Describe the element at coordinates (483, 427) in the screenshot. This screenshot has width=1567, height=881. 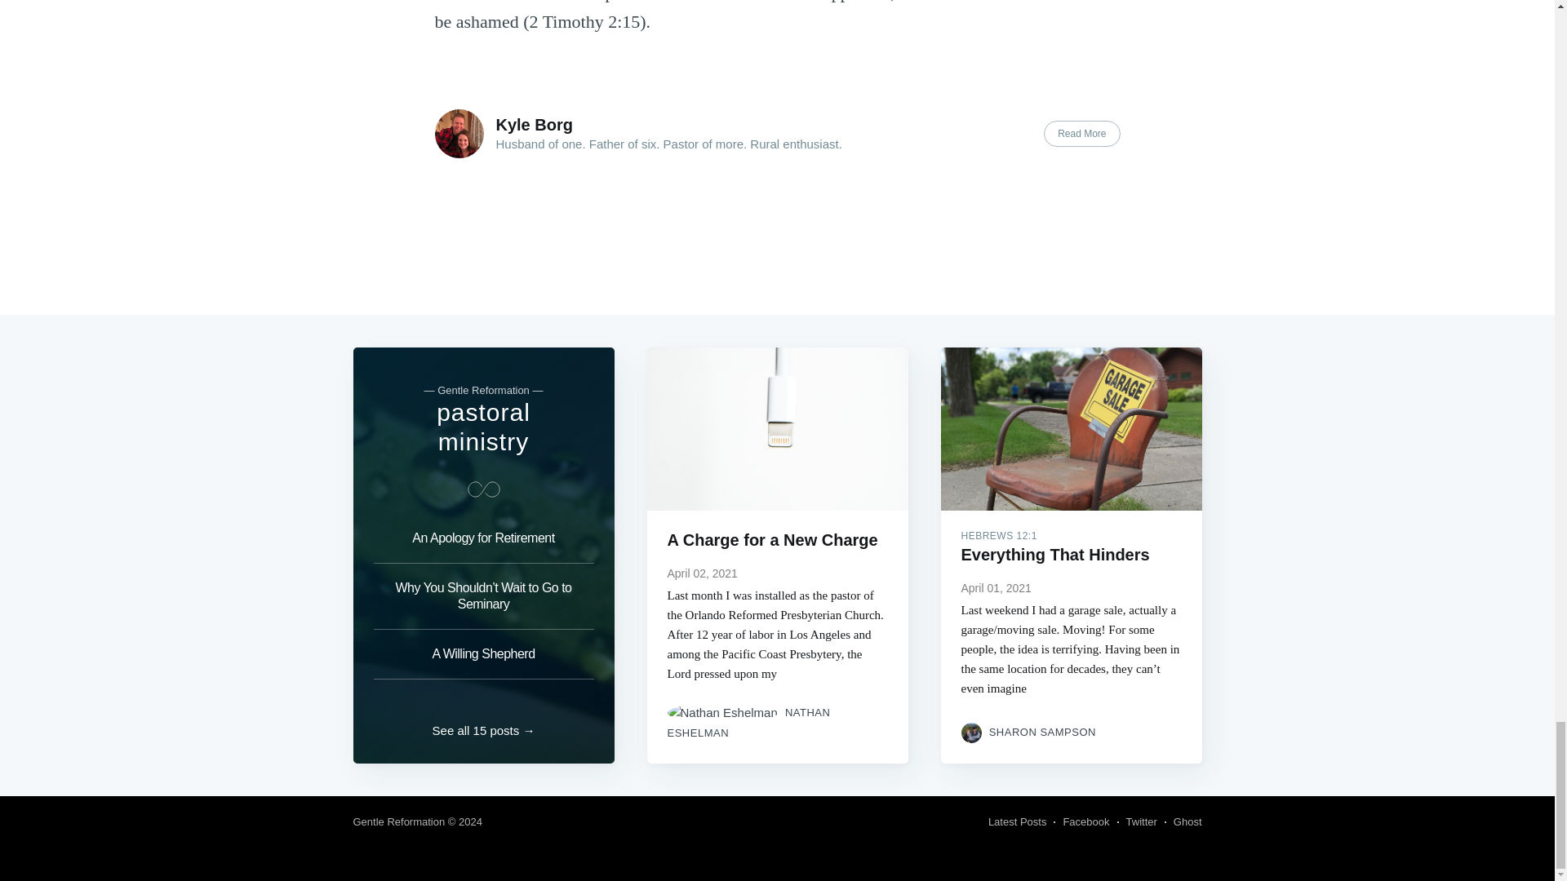
I see `pastoral ministry` at that location.